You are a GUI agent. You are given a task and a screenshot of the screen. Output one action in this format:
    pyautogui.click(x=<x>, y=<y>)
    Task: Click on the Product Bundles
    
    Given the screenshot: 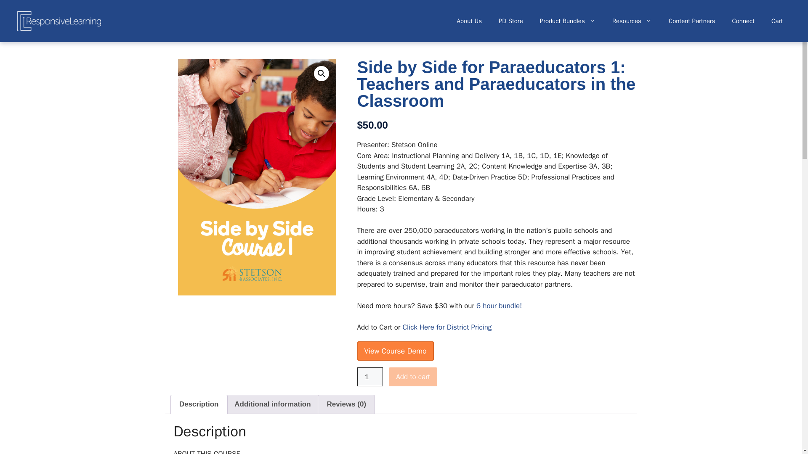 What is the action you would take?
    pyautogui.click(x=567, y=21)
    